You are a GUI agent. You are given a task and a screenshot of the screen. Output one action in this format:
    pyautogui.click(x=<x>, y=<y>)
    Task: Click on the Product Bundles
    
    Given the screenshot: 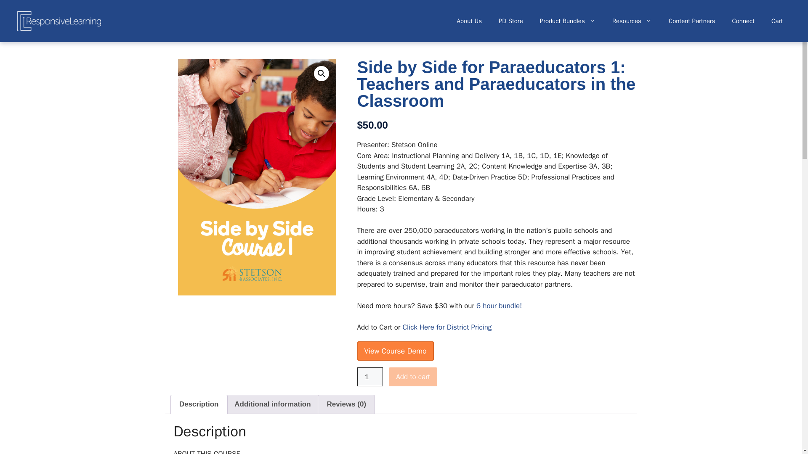 What is the action you would take?
    pyautogui.click(x=567, y=21)
    